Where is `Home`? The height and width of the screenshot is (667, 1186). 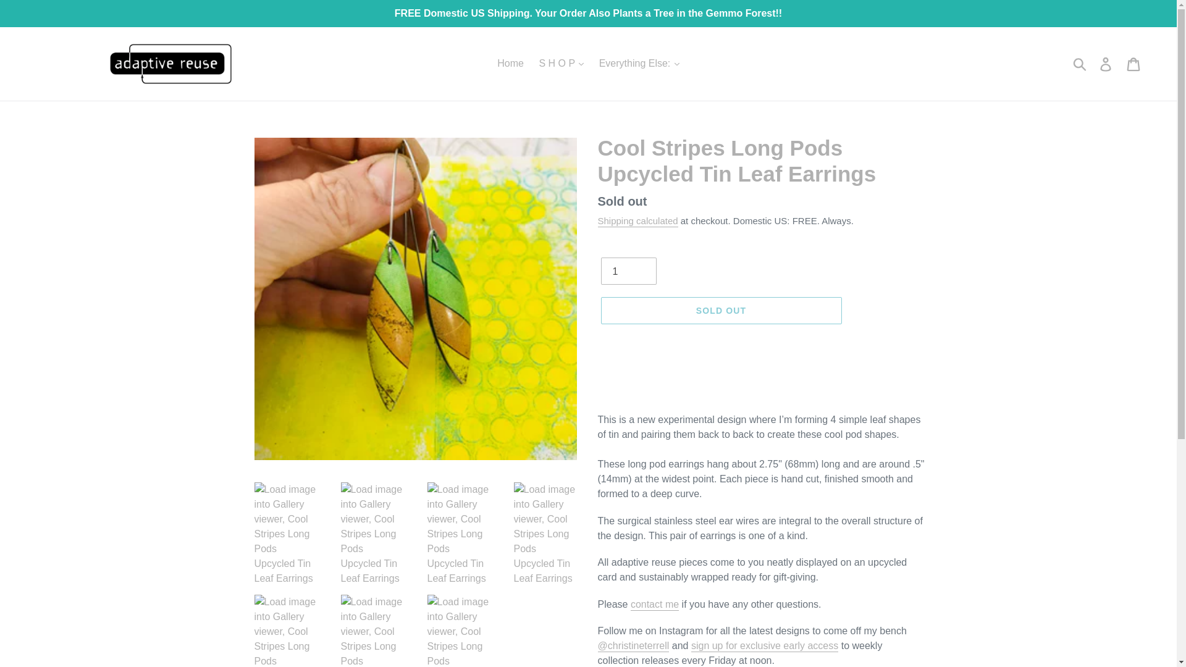
Home is located at coordinates (510, 63).